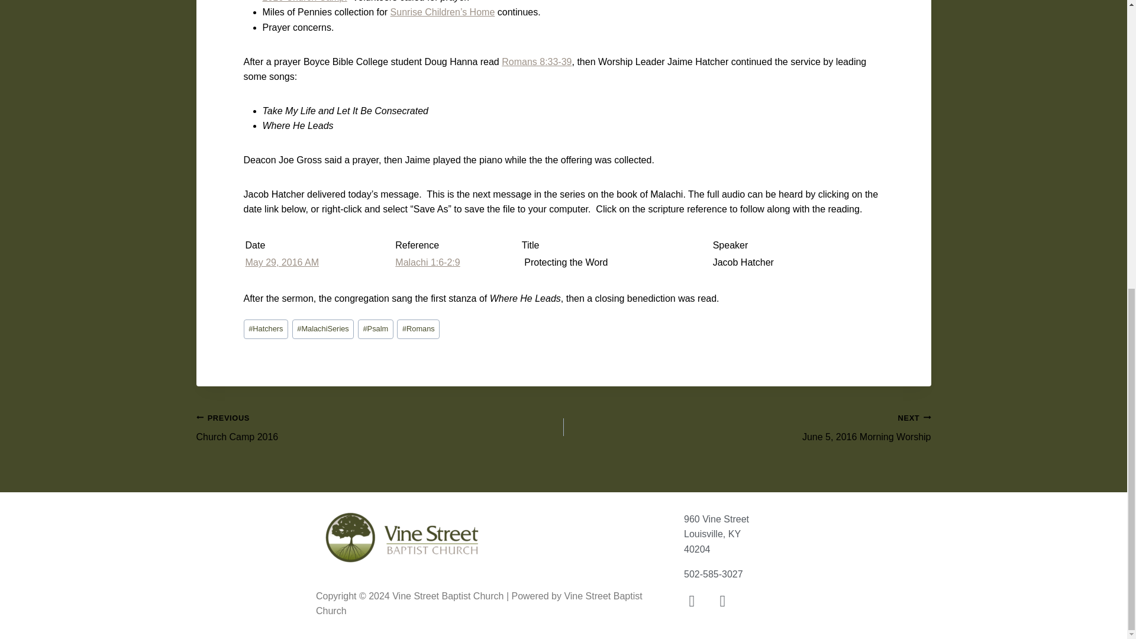 The width and height of the screenshot is (1136, 639). I want to click on Malachi 1:6-2:9, so click(427, 263).